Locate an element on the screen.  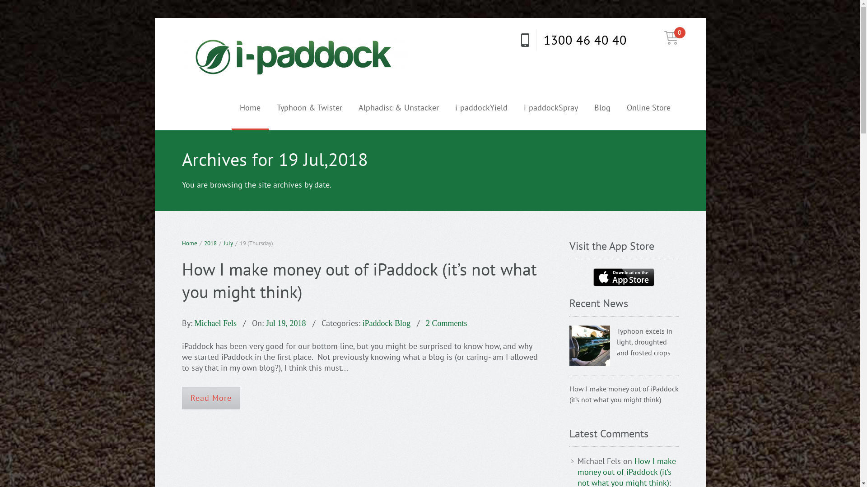
Typhoon excels in light, droughted and frosted crops is located at coordinates (645, 342).